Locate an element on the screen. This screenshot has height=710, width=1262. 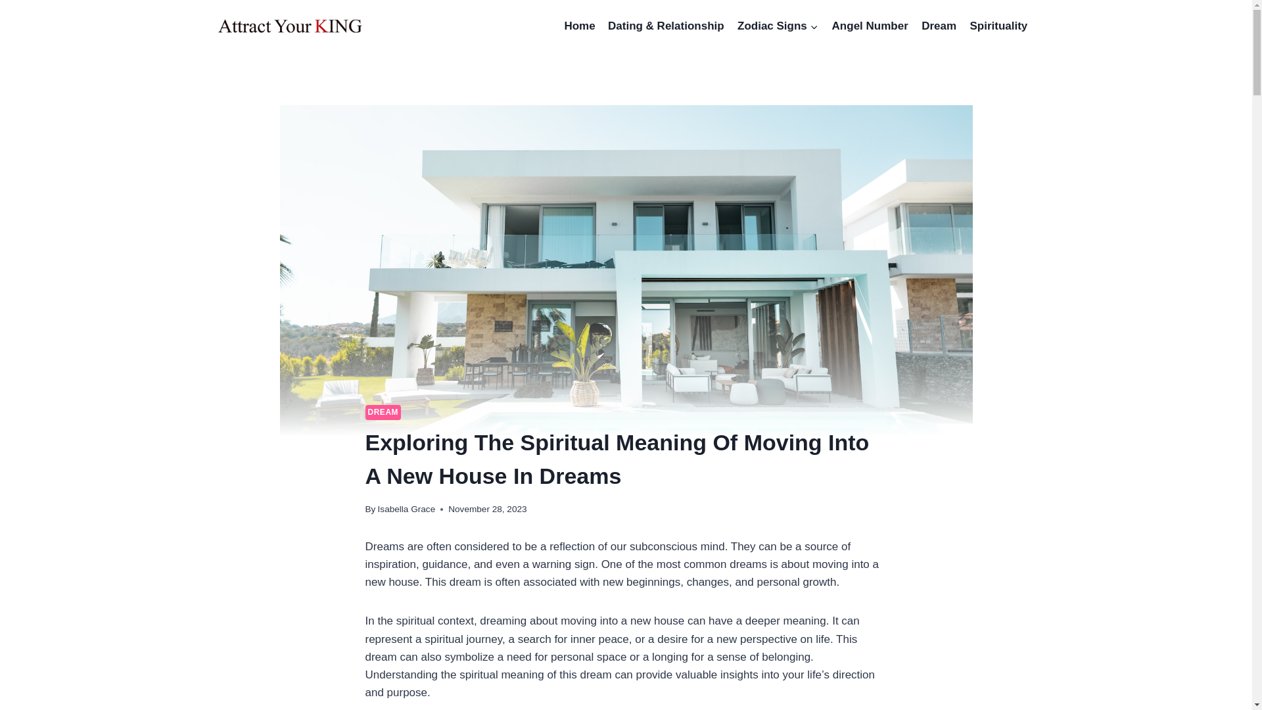
Isabella Grace is located at coordinates (406, 509).